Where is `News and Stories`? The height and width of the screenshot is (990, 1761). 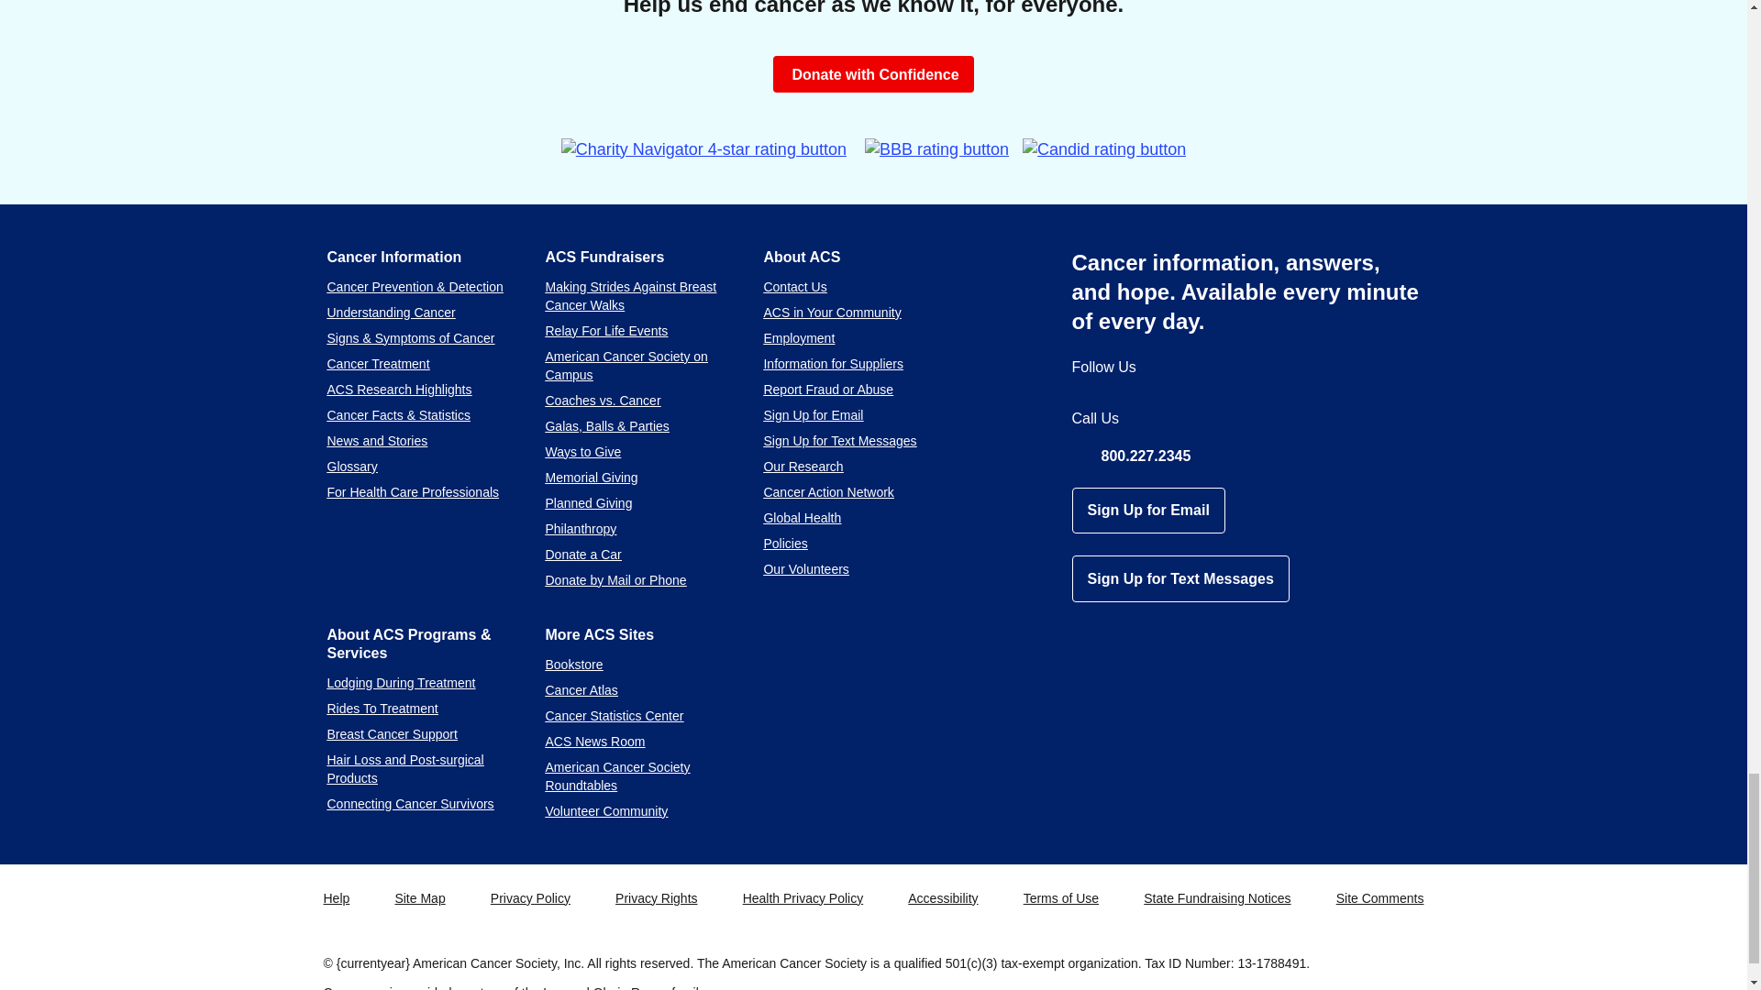
News and Stories is located at coordinates (376, 441).